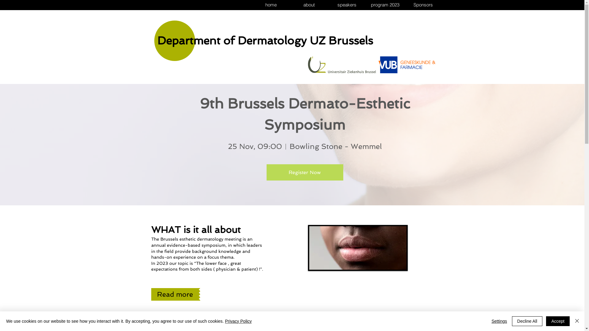 This screenshot has height=331, width=589. I want to click on 9th Brussels Dermato-Esthetic Symposium, so click(307, 114).